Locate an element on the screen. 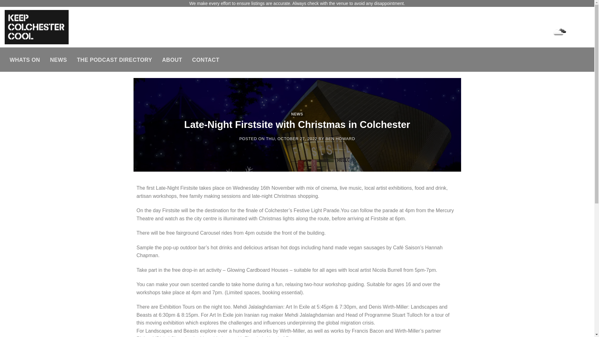 Image resolution: width=599 pixels, height=337 pixels. ABOUT is located at coordinates (172, 60).